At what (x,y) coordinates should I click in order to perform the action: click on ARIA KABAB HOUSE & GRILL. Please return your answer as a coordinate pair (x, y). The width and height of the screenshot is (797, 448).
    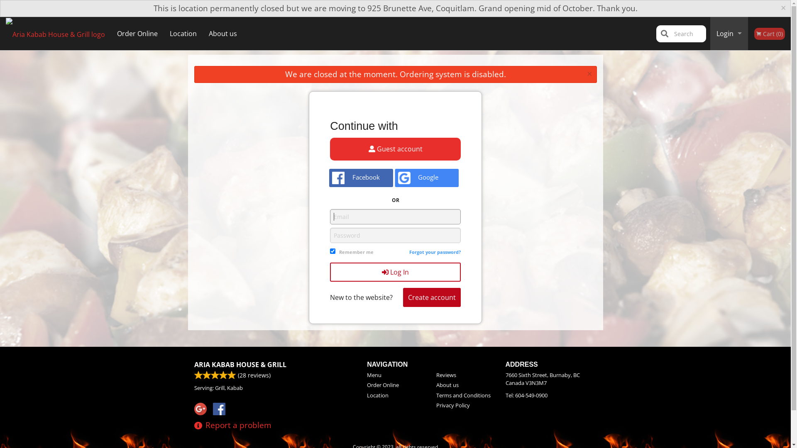
    Looking at the image, I should click on (240, 365).